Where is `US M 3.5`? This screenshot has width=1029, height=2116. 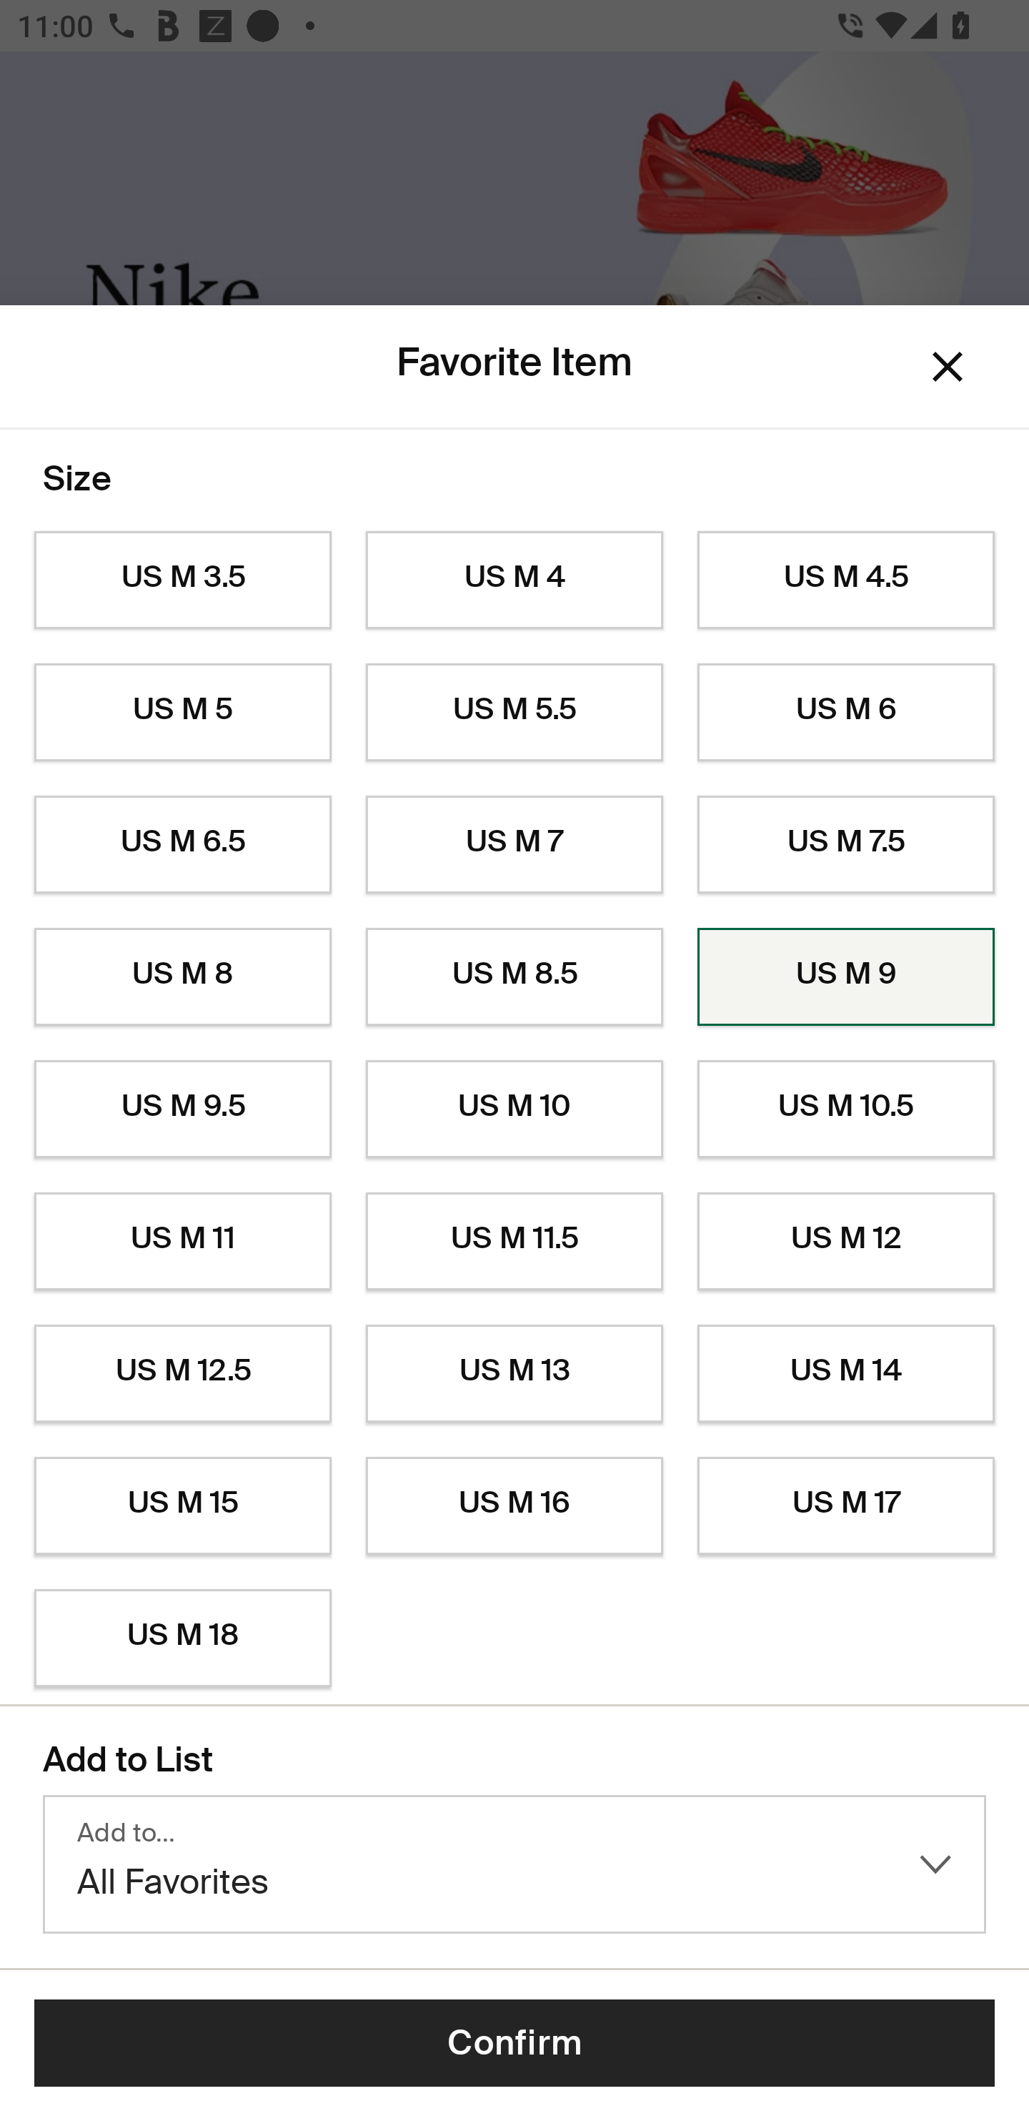 US M 3.5 is located at coordinates (182, 580).